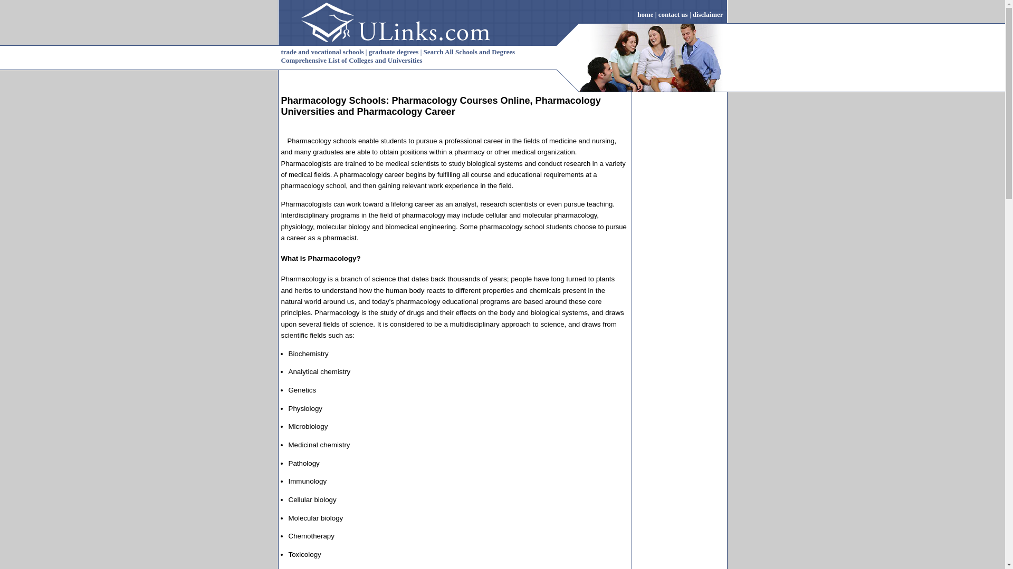 The height and width of the screenshot is (569, 1013). What do you see at coordinates (394, 52) in the screenshot?
I see `graduate degrees` at bounding box center [394, 52].